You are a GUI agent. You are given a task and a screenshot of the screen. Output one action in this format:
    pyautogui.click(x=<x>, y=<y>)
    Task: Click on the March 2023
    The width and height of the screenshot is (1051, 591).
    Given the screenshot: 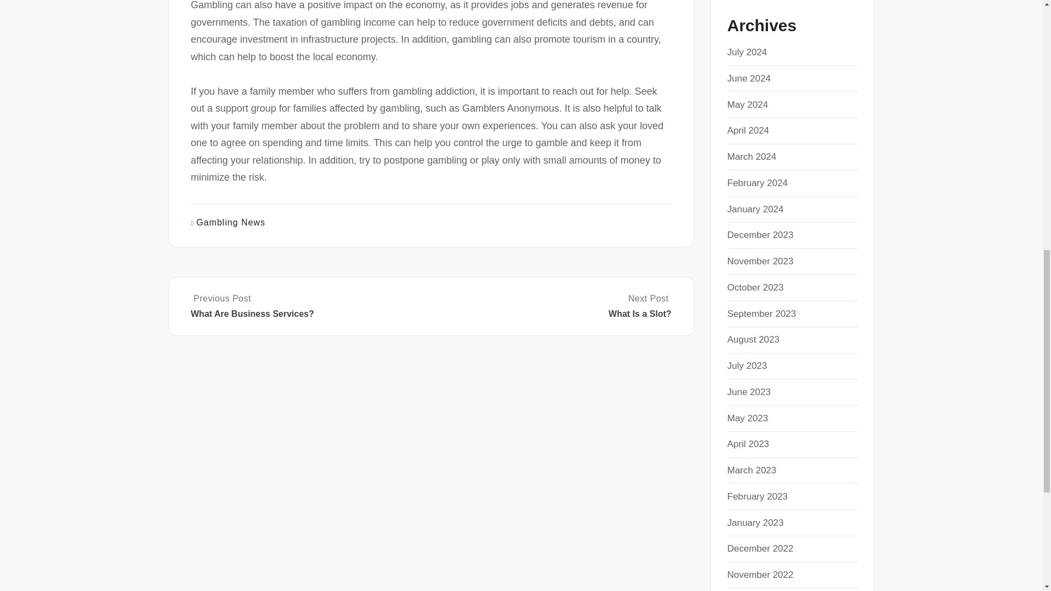 What is the action you would take?
    pyautogui.click(x=748, y=444)
    